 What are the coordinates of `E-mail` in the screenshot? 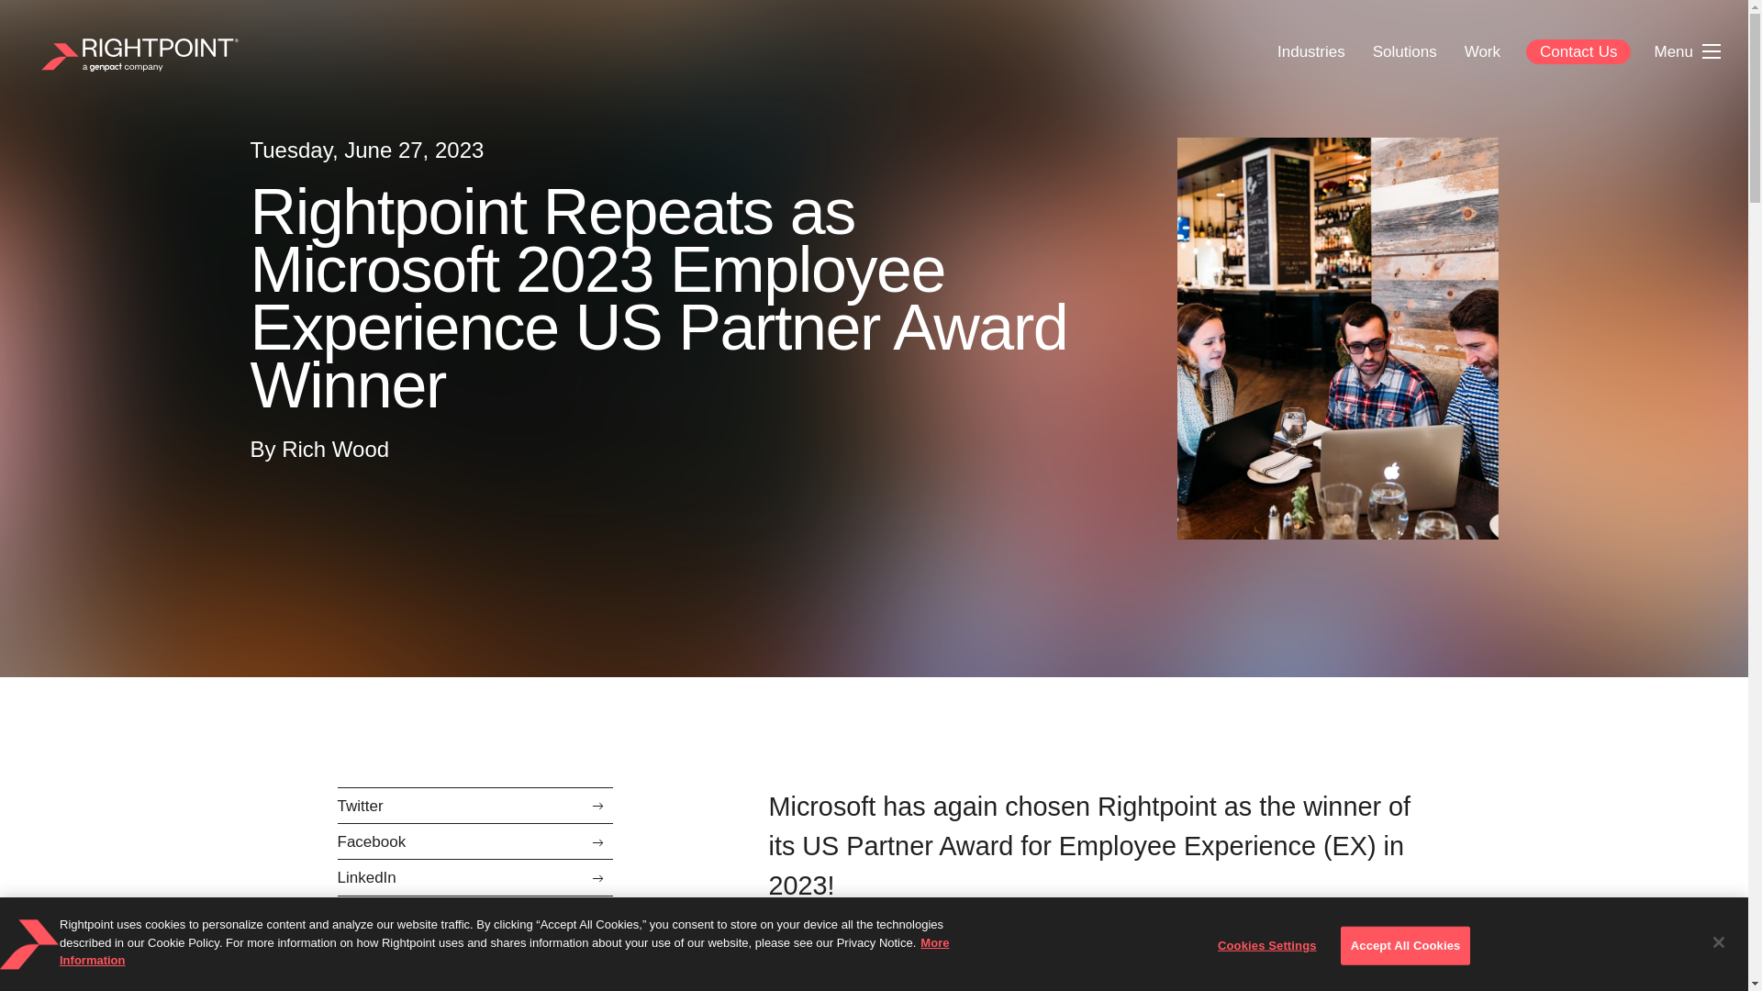 It's located at (475, 914).